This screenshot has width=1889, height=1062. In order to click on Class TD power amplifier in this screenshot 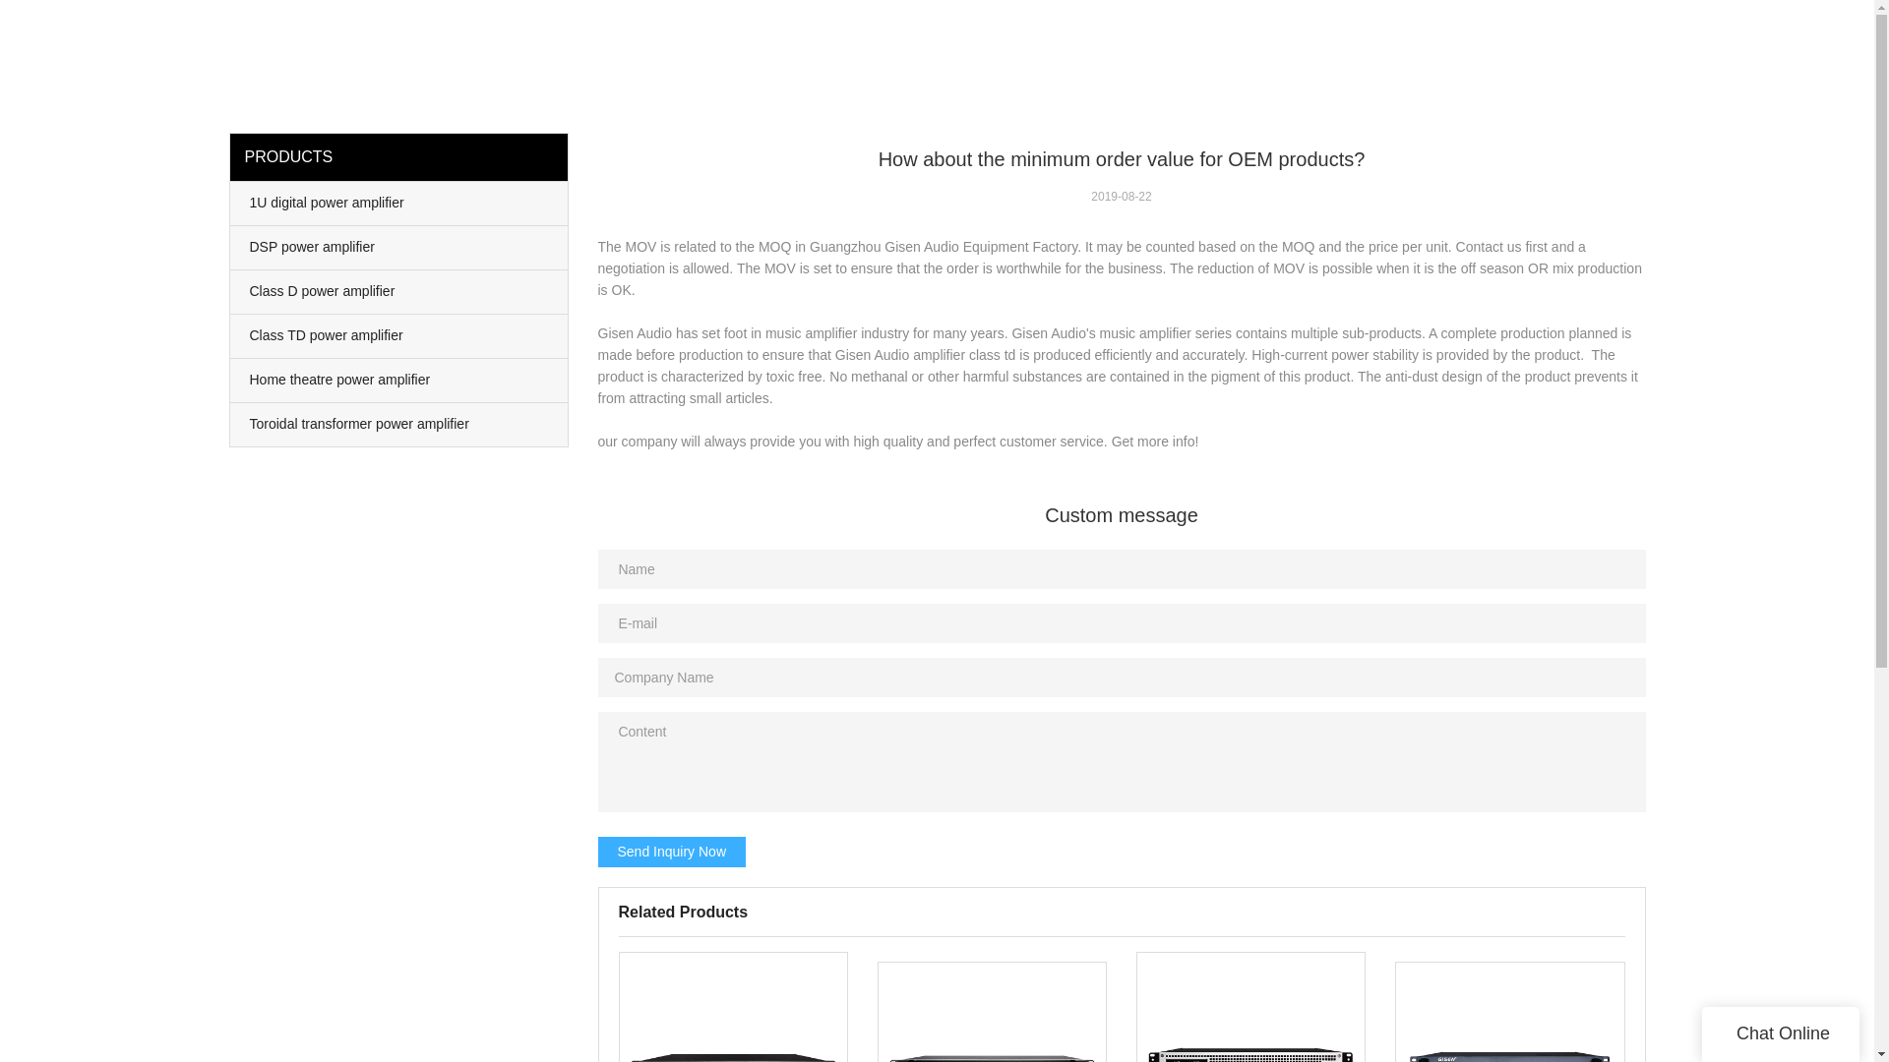, I will do `click(399, 335)`.